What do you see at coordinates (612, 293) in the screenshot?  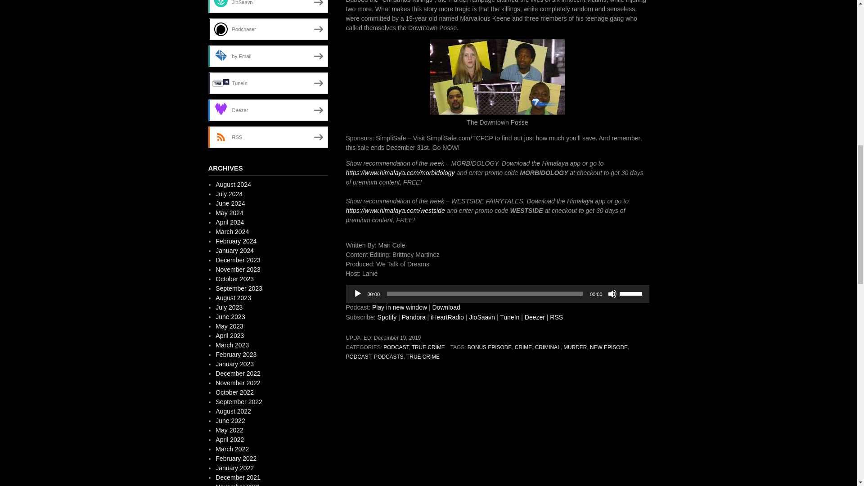 I see `Mute` at bounding box center [612, 293].